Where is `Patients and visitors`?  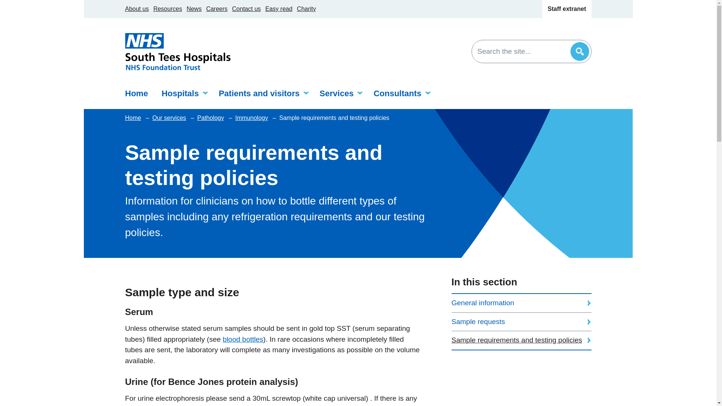 Patients and visitors is located at coordinates (262, 93).